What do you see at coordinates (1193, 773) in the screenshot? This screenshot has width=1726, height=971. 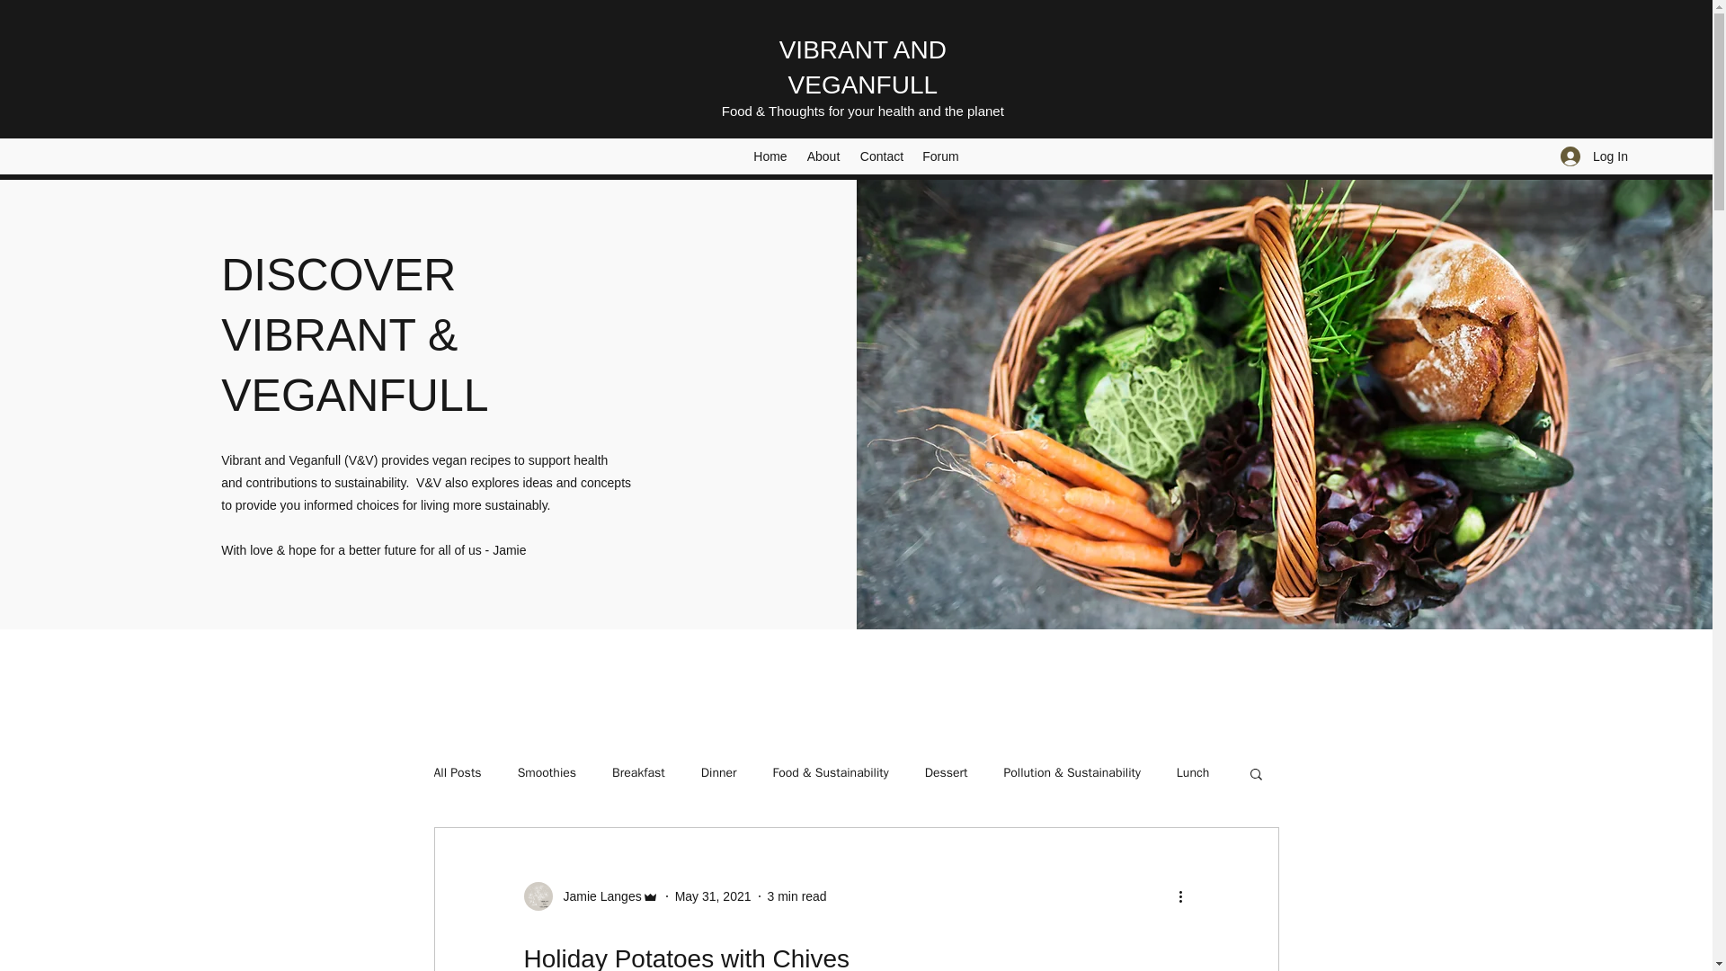 I see `Lunch` at bounding box center [1193, 773].